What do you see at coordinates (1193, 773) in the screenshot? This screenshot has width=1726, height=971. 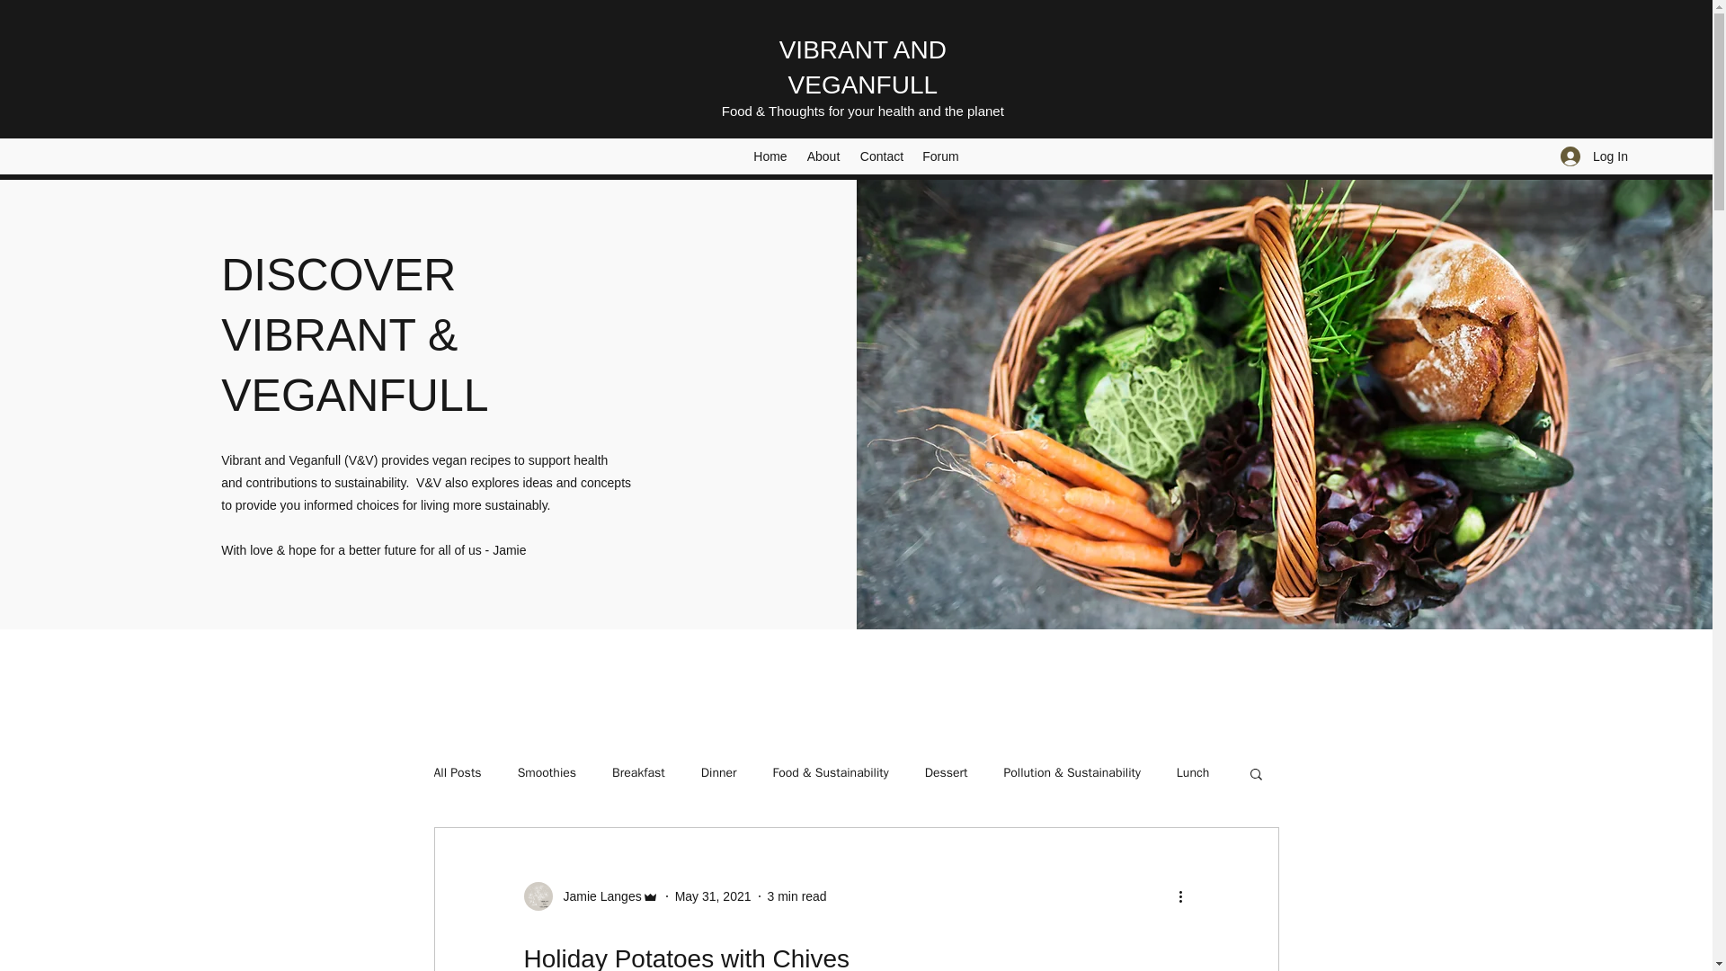 I see `Lunch` at bounding box center [1193, 773].